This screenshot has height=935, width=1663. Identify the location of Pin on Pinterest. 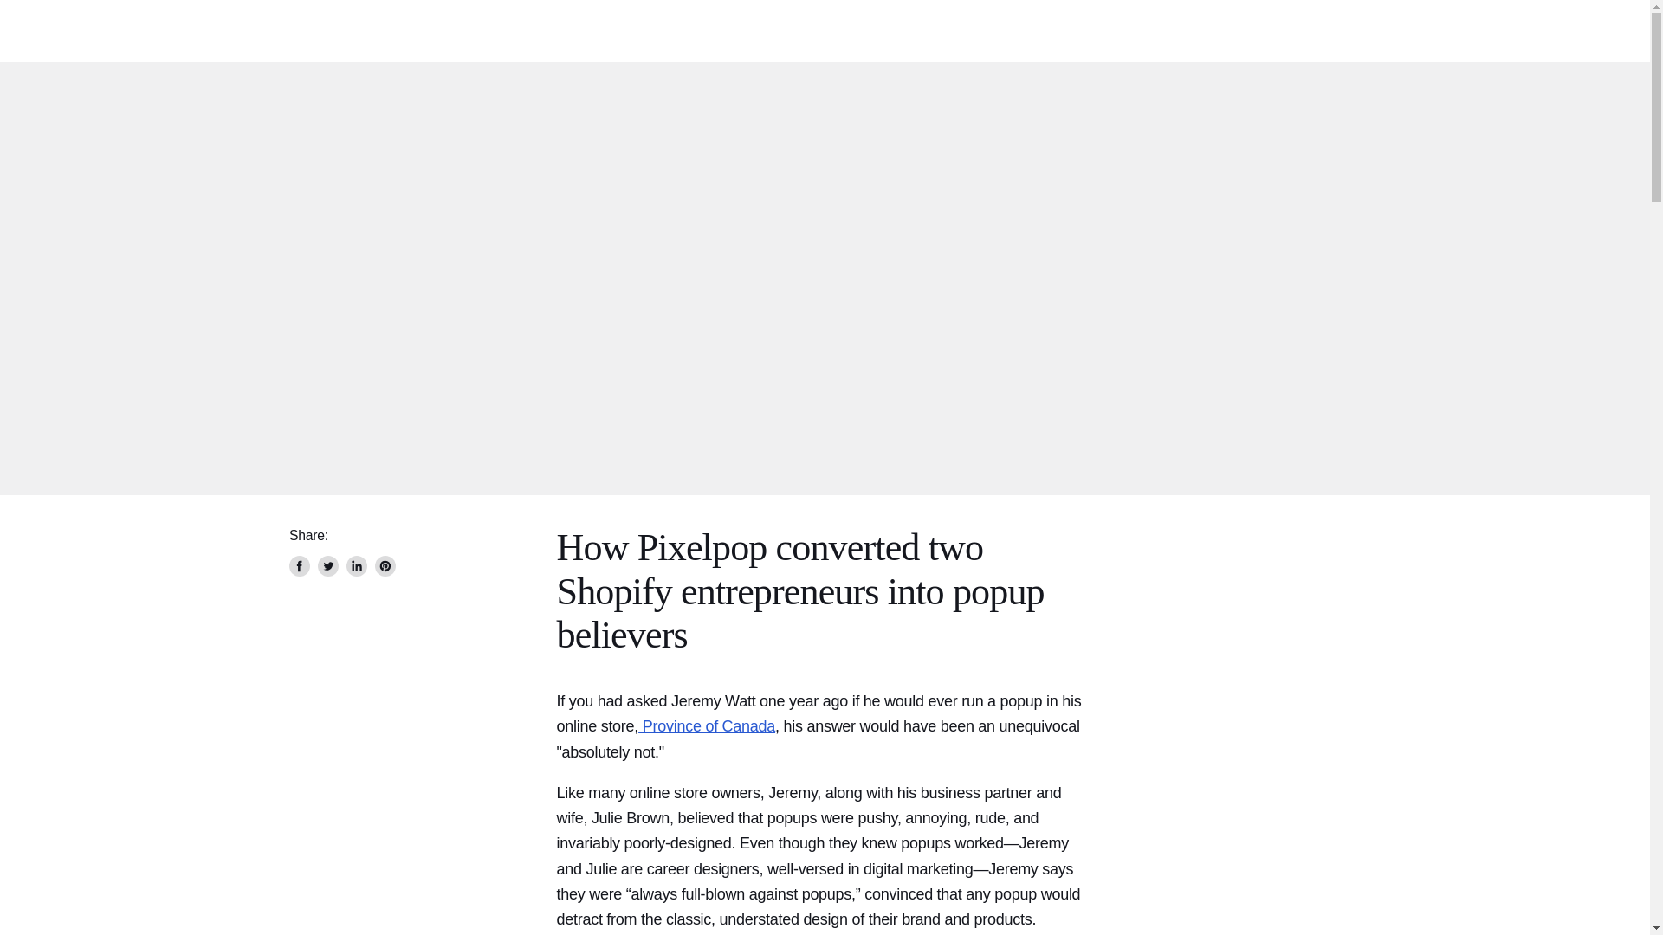
(385, 566).